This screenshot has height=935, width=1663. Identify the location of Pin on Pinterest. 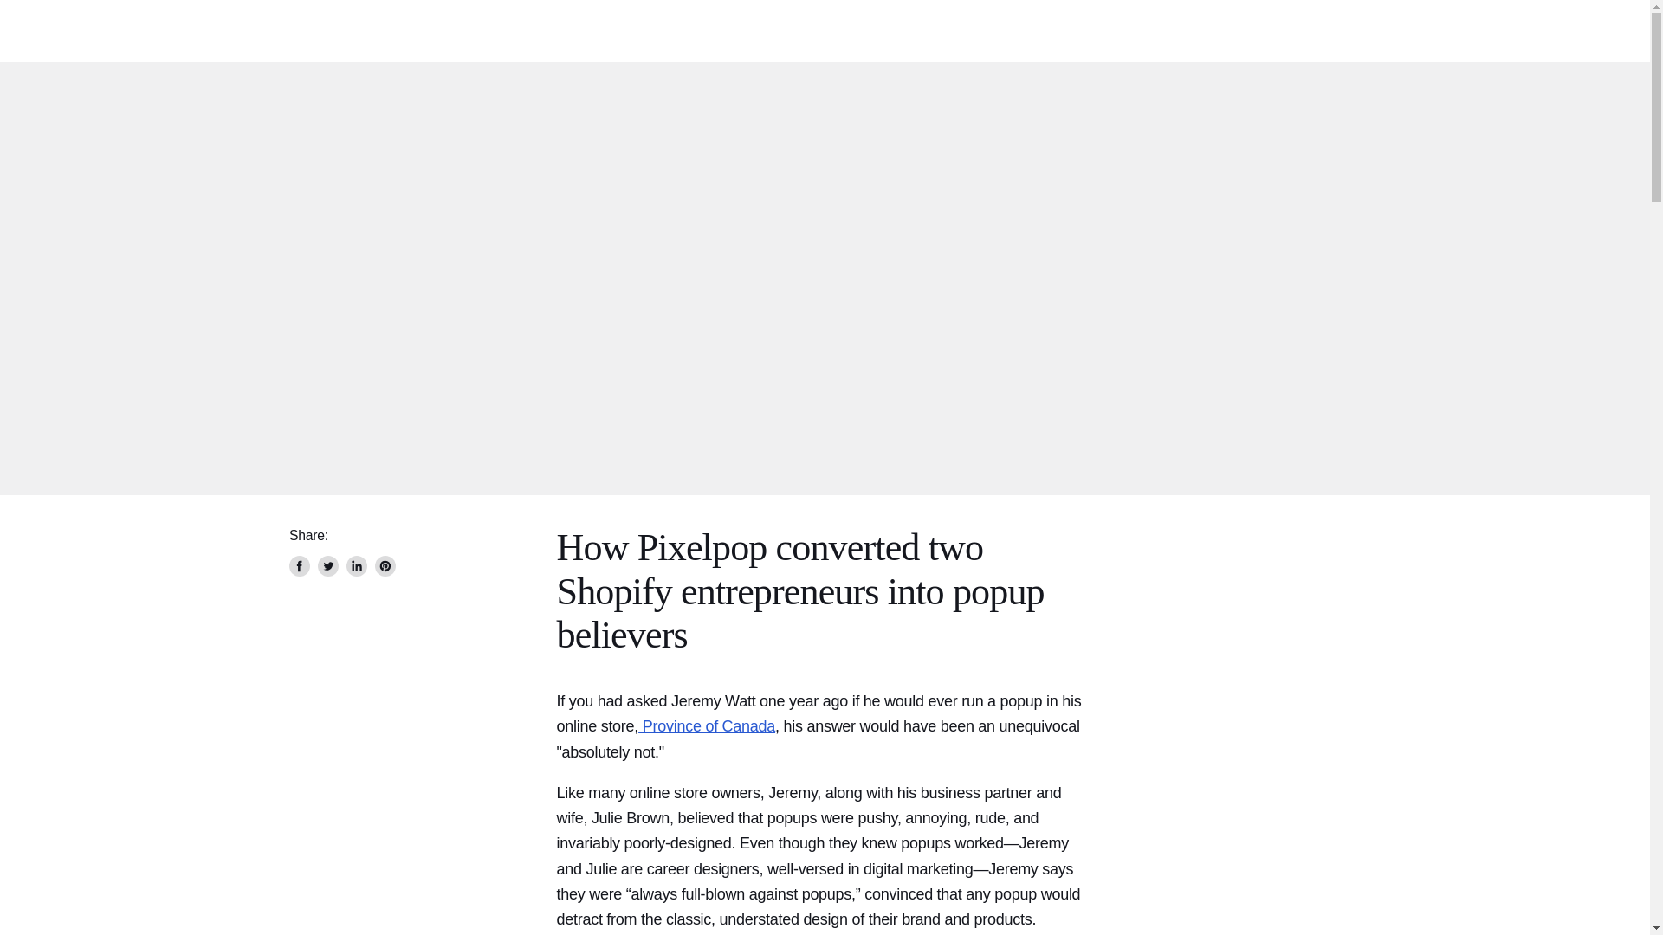
(385, 566).